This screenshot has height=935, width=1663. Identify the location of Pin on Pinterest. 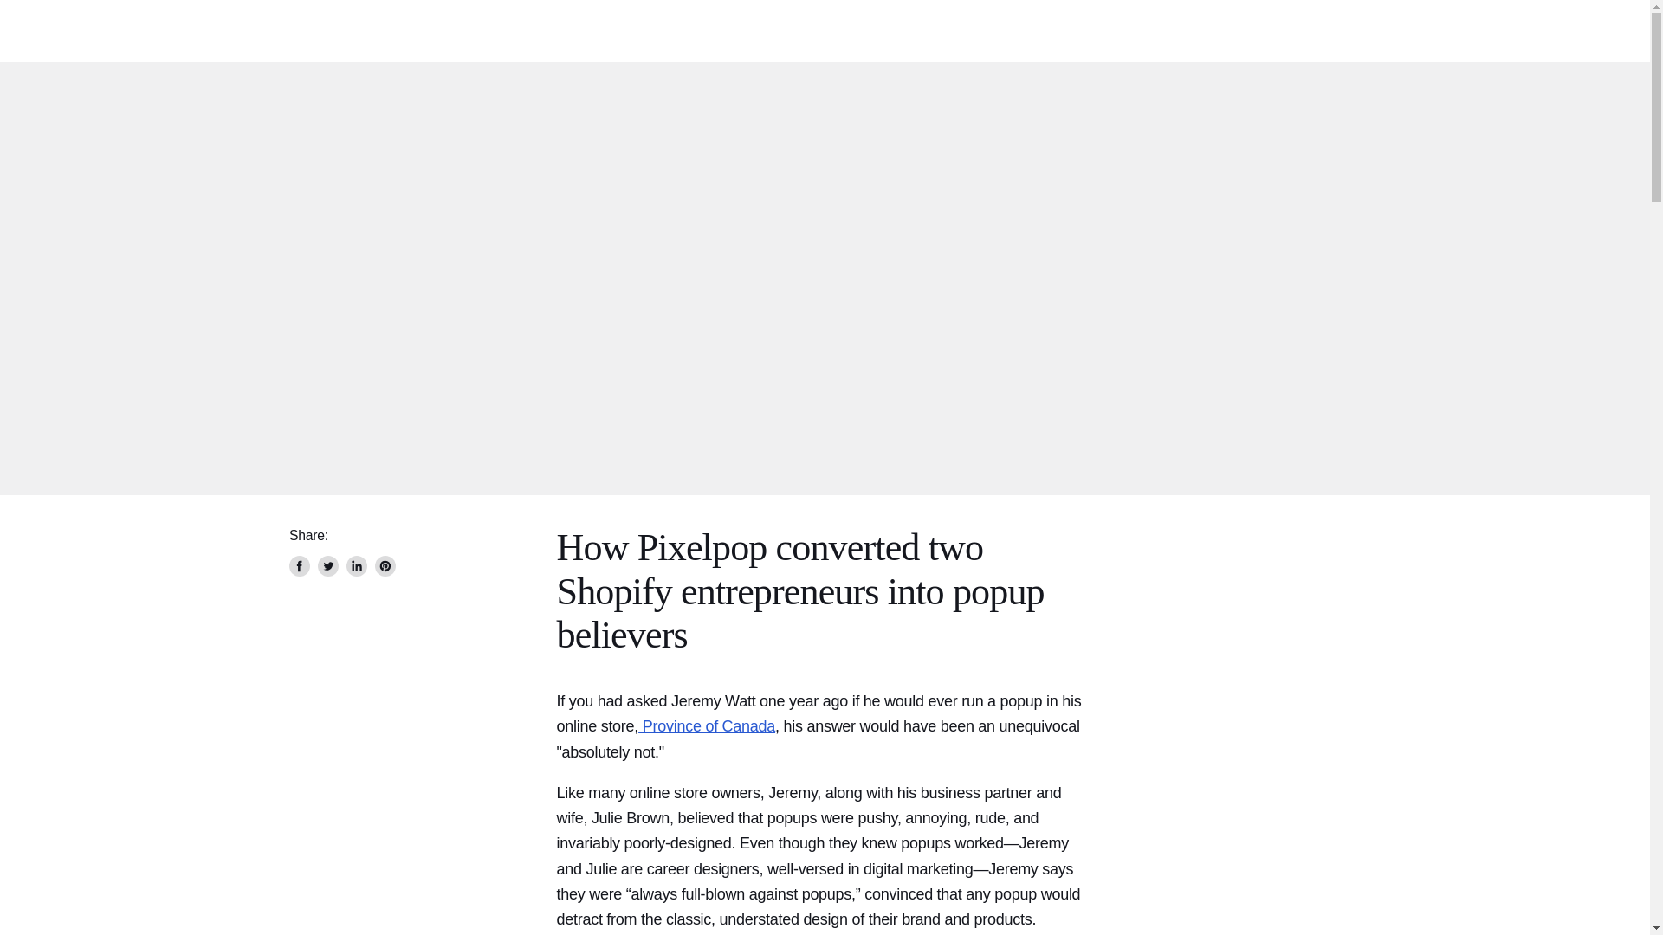
(385, 566).